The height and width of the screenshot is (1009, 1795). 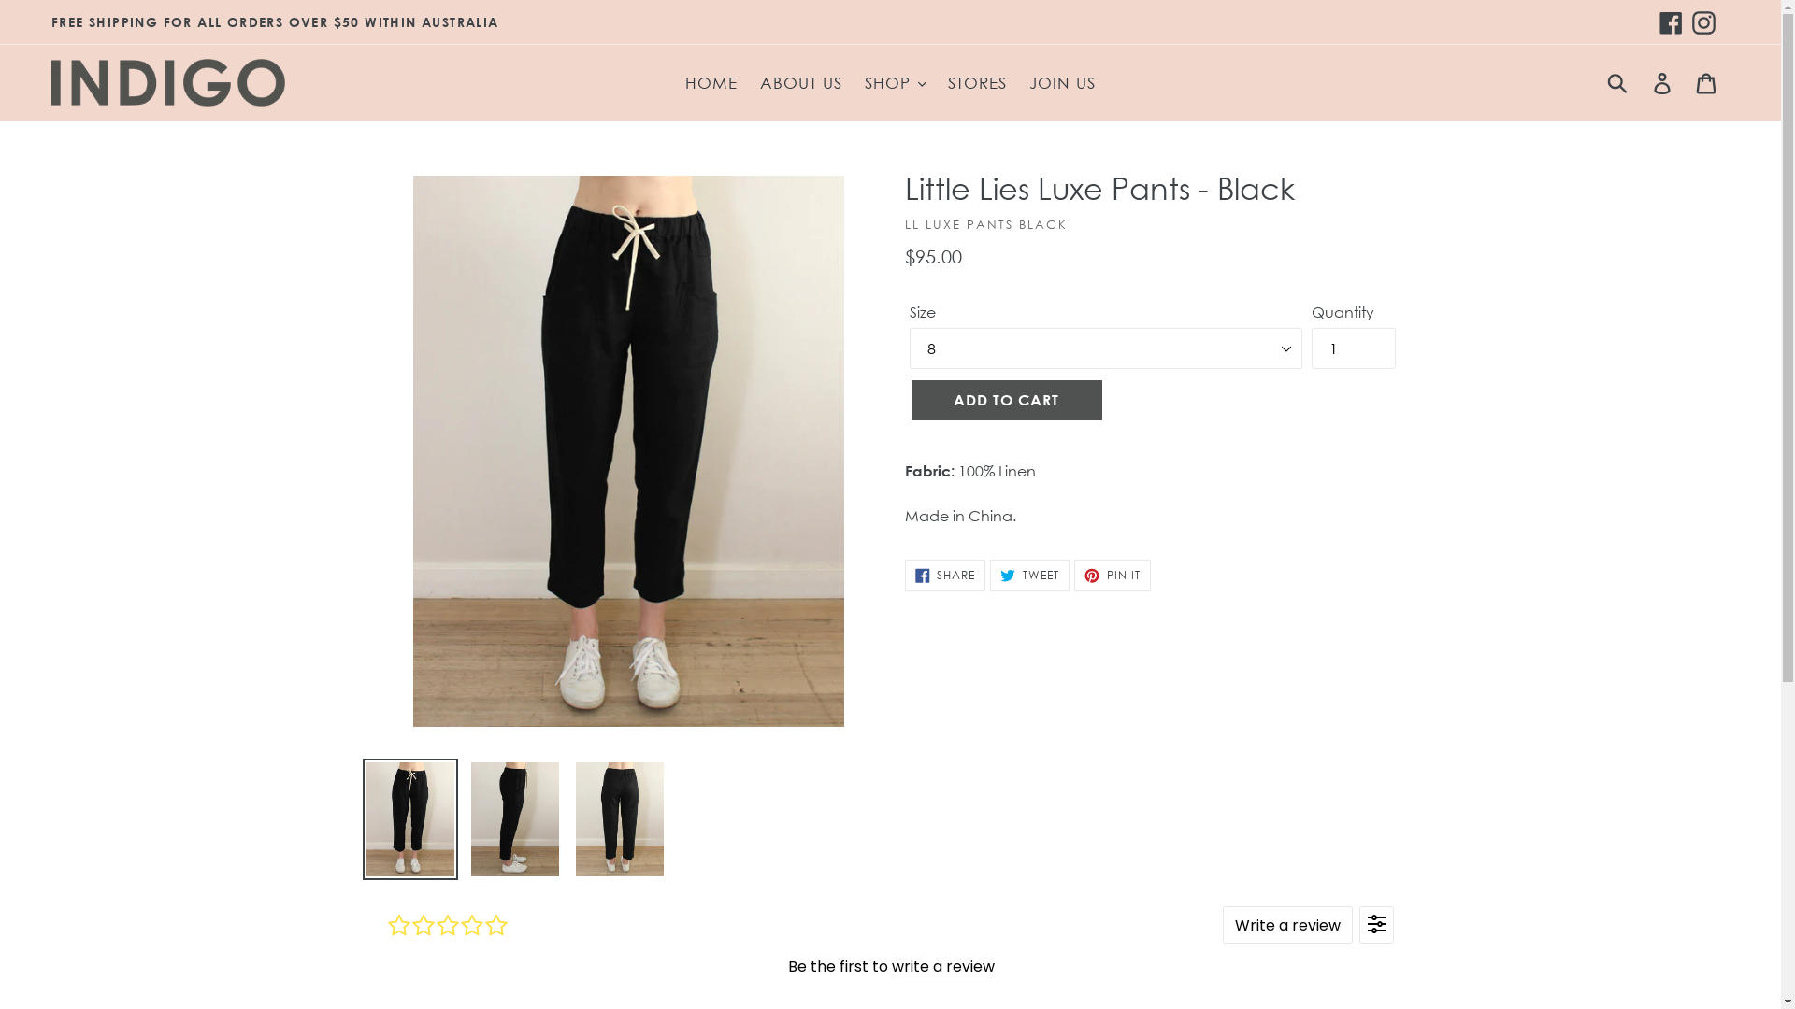 What do you see at coordinates (1664, 82) in the screenshot?
I see `Log in` at bounding box center [1664, 82].